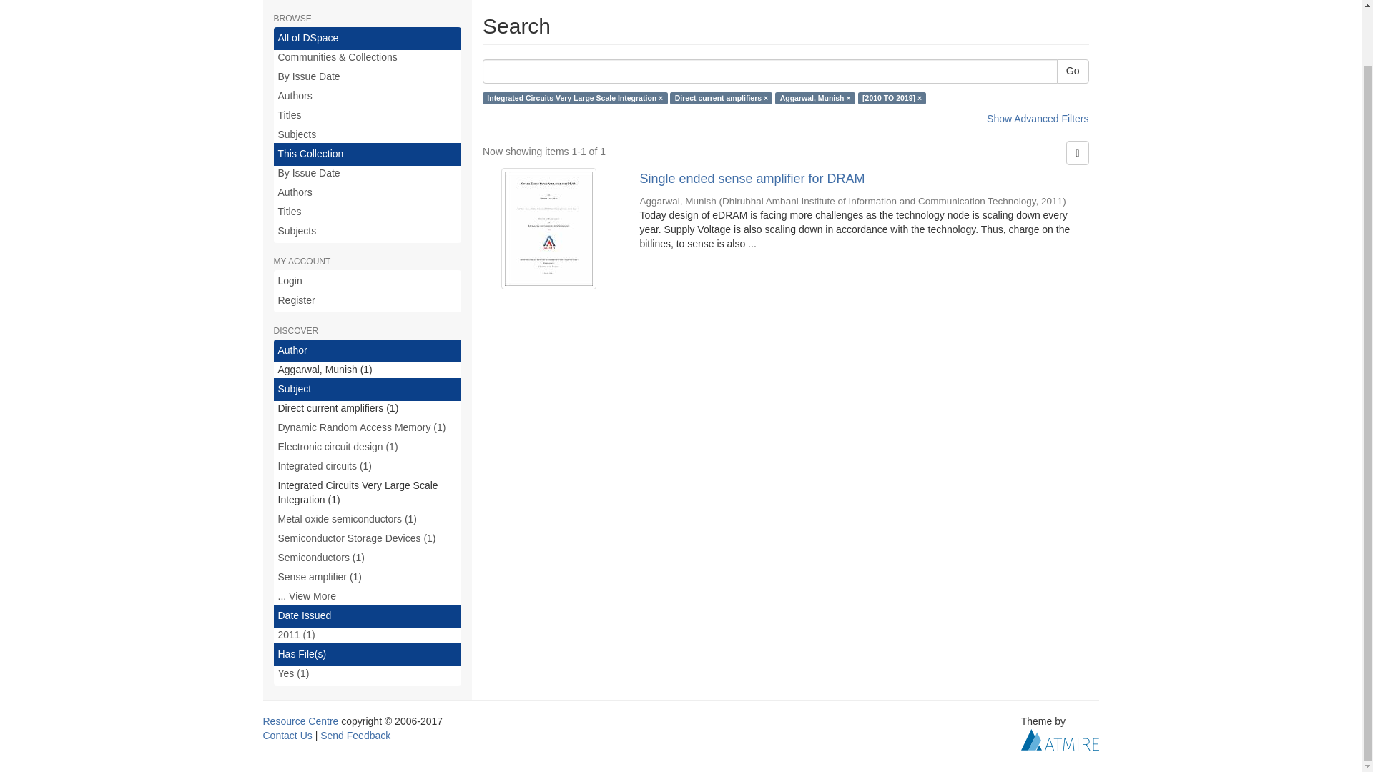 This screenshot has width=1373, height=772. Describe the element at coordinates (368, 39) in the screenshot. I see `All of DSpace` at that location.